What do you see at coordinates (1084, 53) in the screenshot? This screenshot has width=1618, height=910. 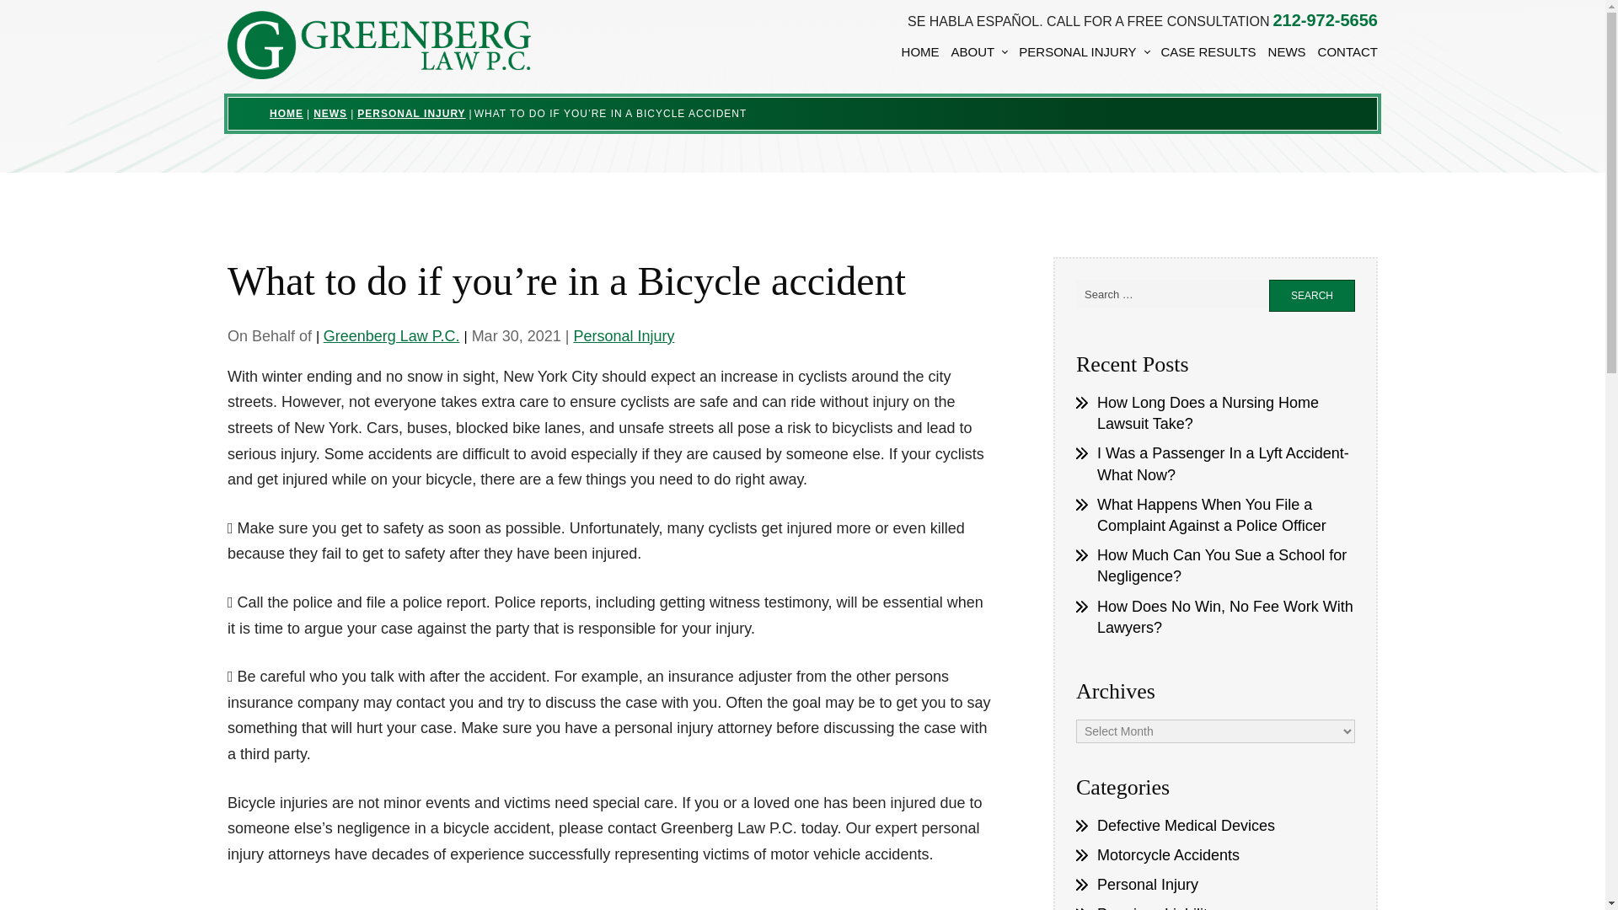 I see `PERSONAL INJURY` at bounding box center [1084, 53].